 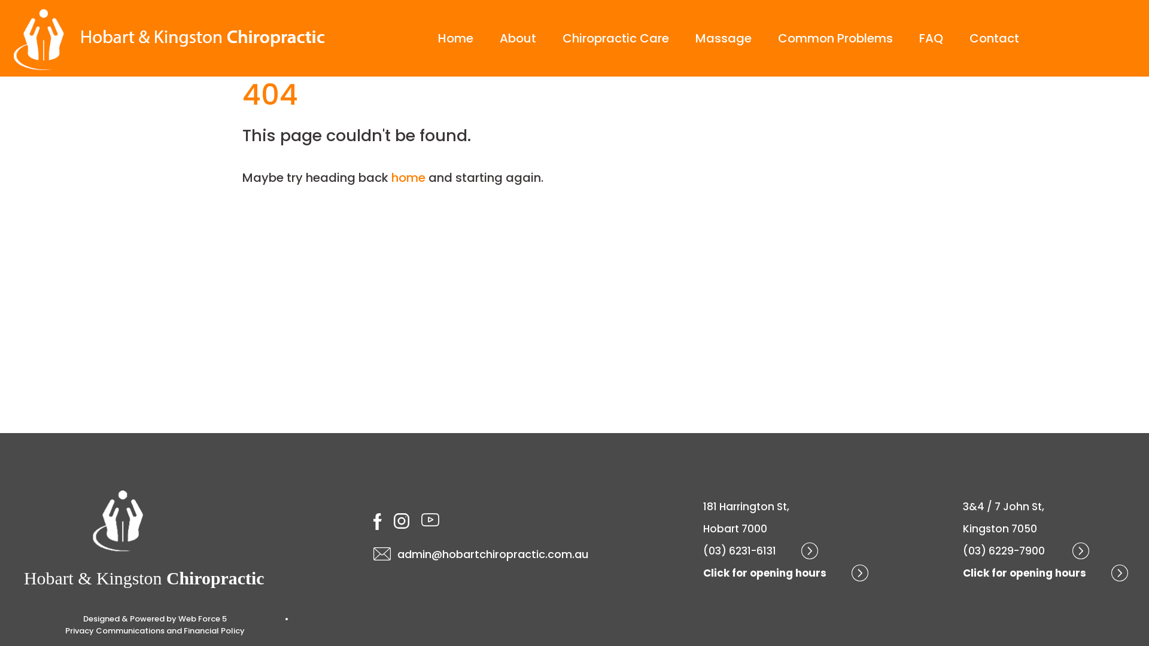 What do you see at coordinates (616, 38) in the screenshot?
I see `Chiropractic Care` at bounding box center [616, 38].